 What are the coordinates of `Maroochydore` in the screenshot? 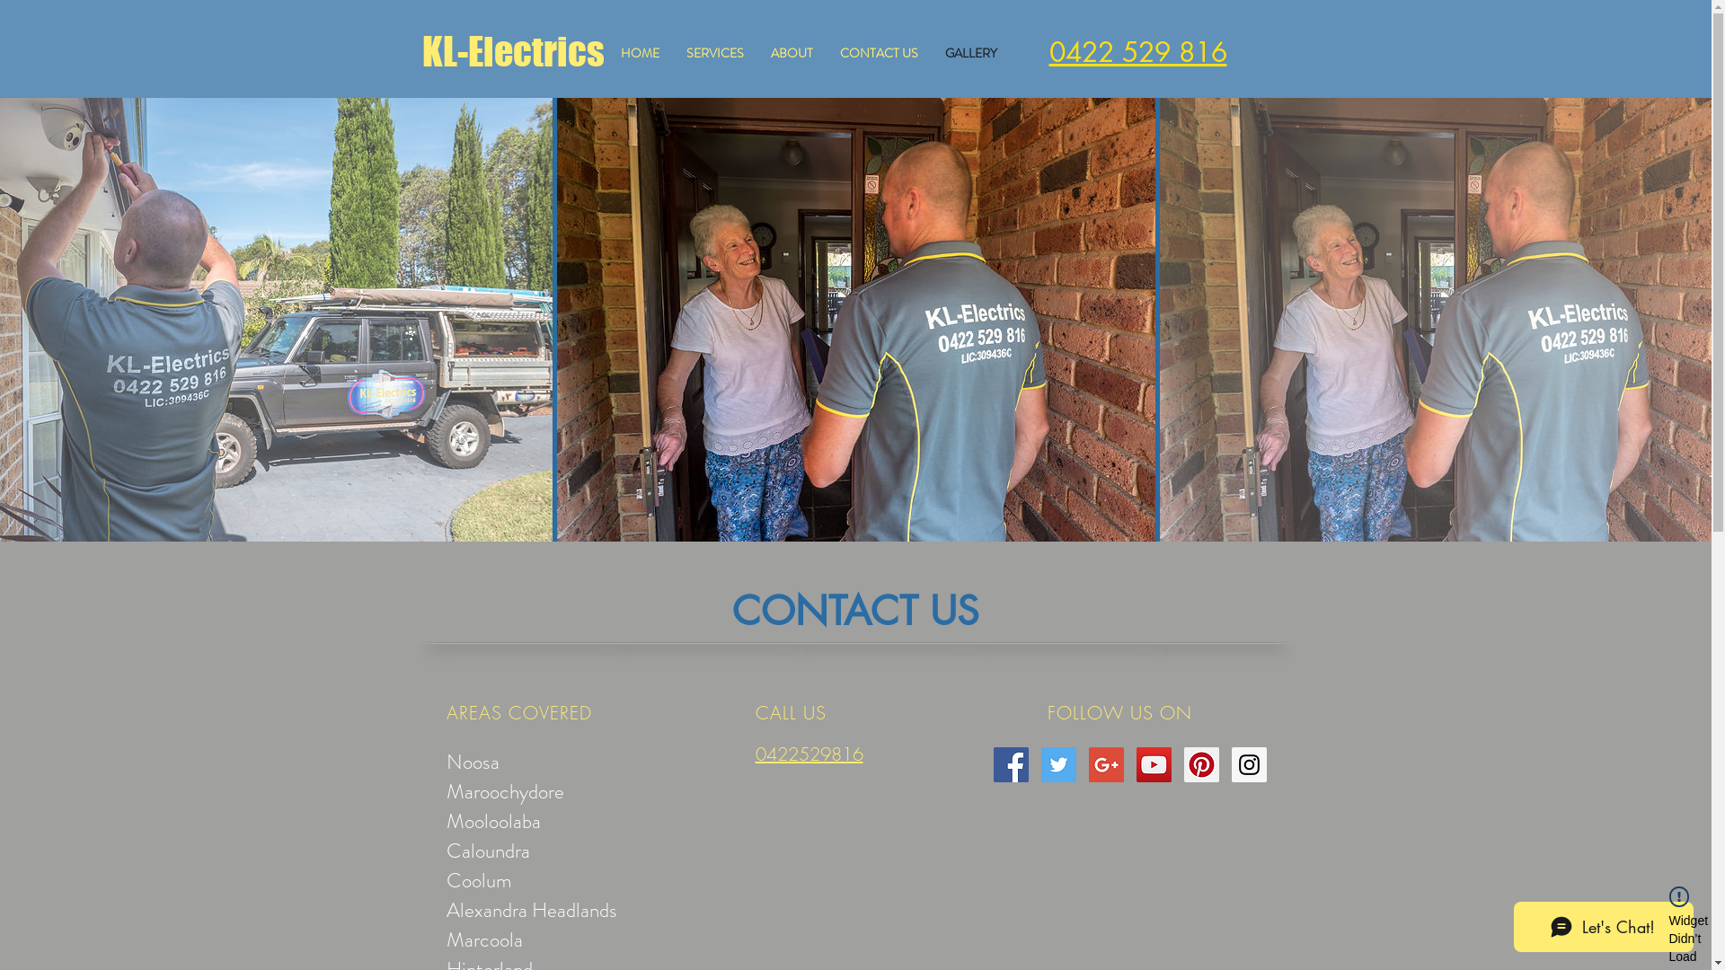 It's located at (505, 792).